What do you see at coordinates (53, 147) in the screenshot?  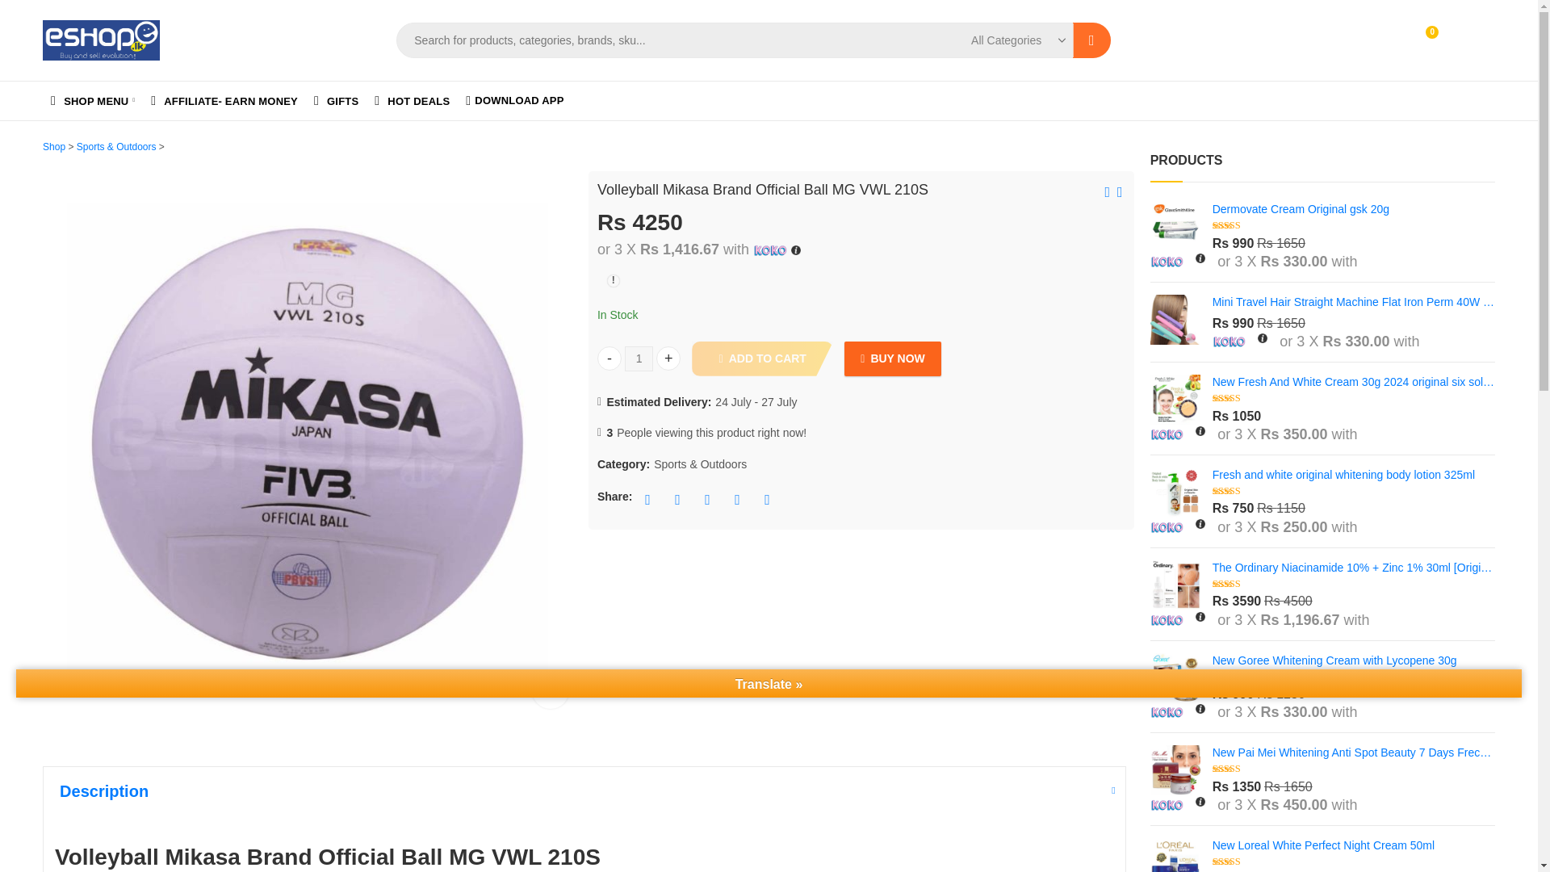 I see `Shop` at bounding box center [53, 147].